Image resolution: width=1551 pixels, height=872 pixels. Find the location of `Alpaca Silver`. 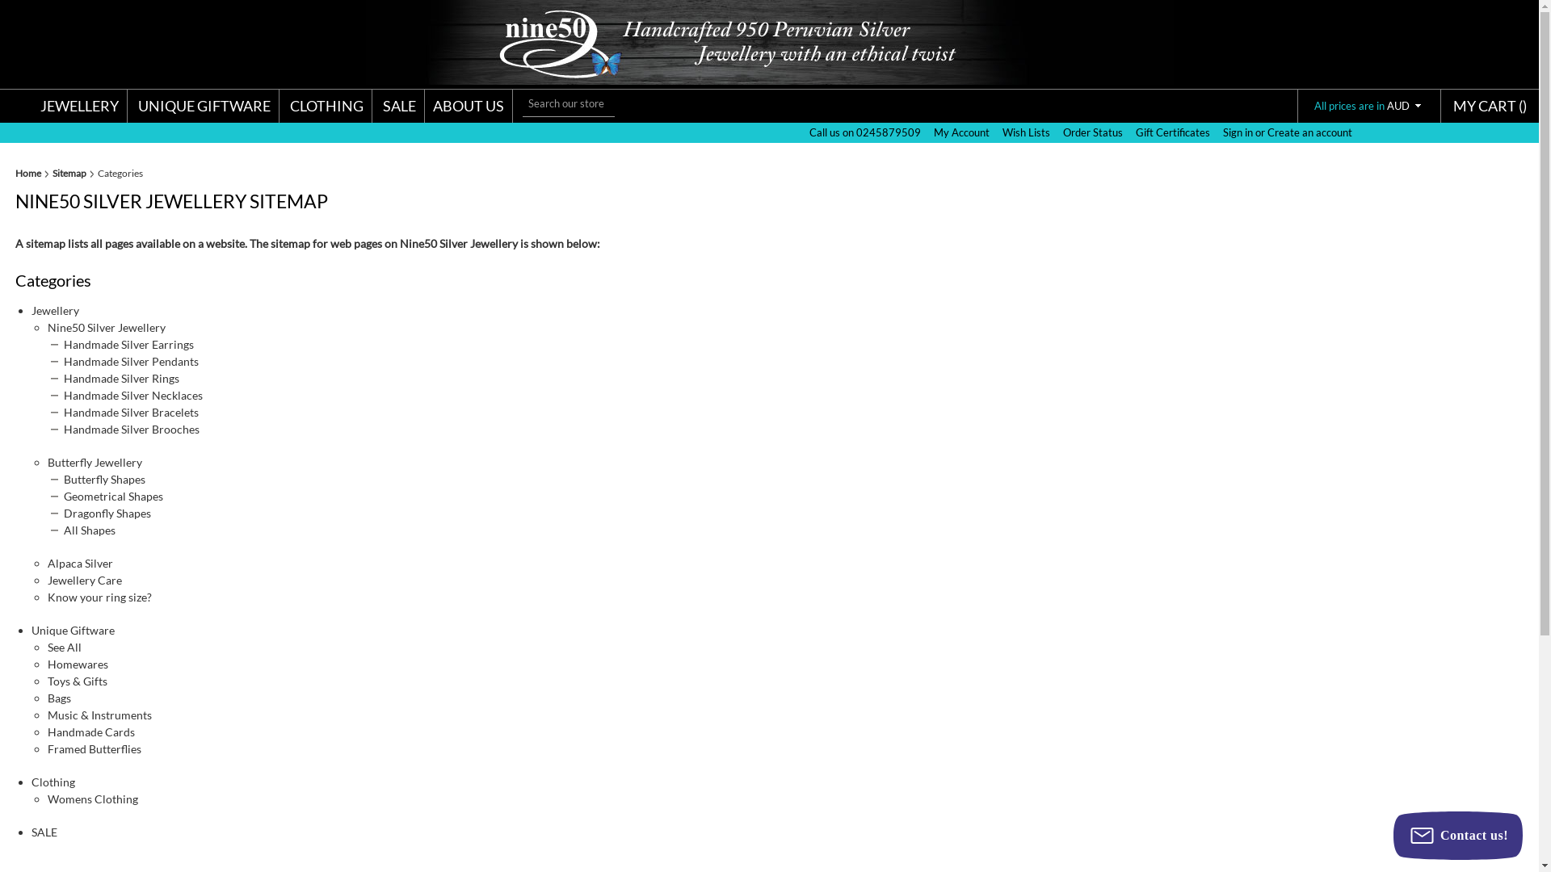

Alpaca Silver is located at coordinates (81, 564).